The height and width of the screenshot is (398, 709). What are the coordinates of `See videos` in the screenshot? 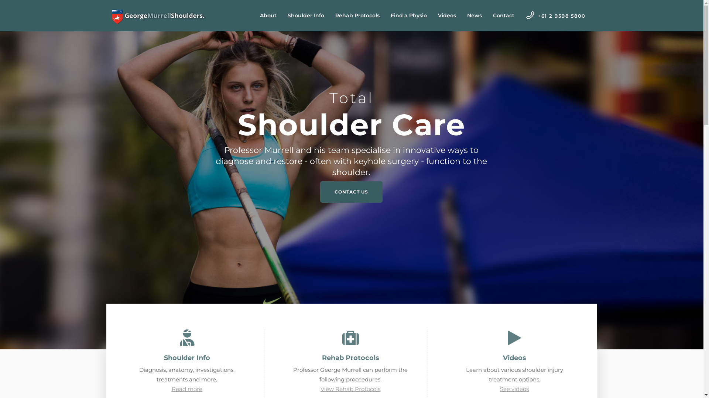 It's located at (514, 389).